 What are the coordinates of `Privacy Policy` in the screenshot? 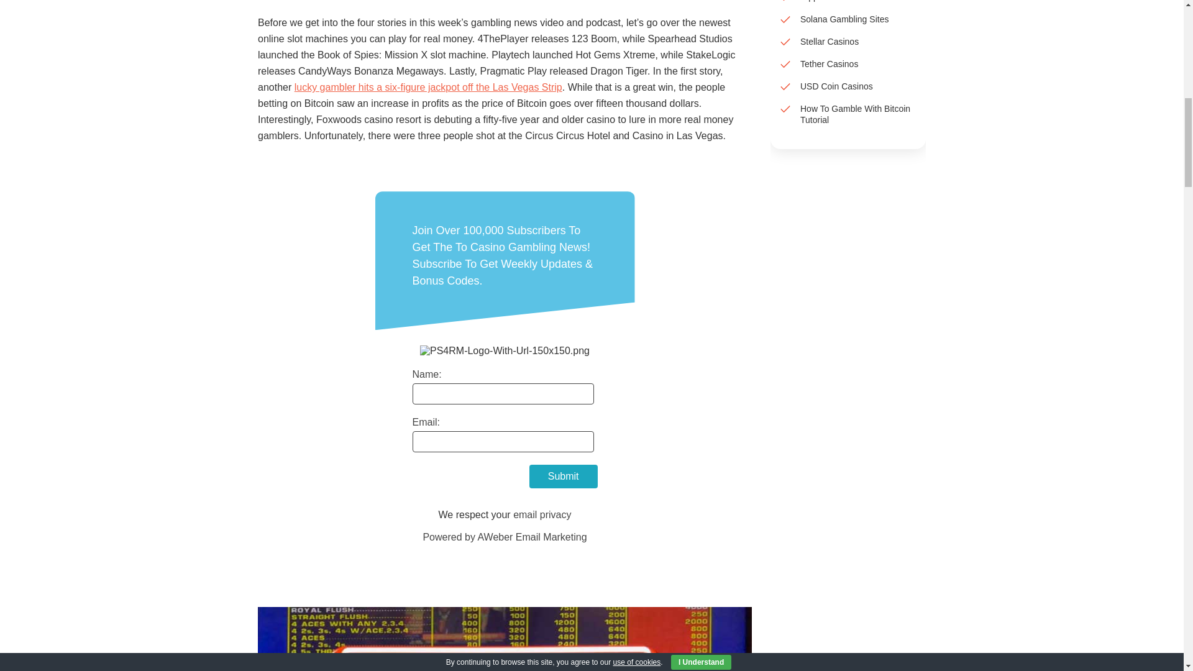 It's located at (542, 514).